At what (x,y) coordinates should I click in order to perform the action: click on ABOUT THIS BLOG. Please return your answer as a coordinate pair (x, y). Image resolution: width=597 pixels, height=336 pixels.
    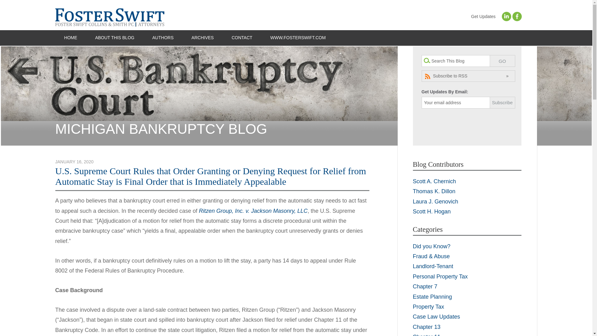
    Looking at the image, I should click on (114, 38).